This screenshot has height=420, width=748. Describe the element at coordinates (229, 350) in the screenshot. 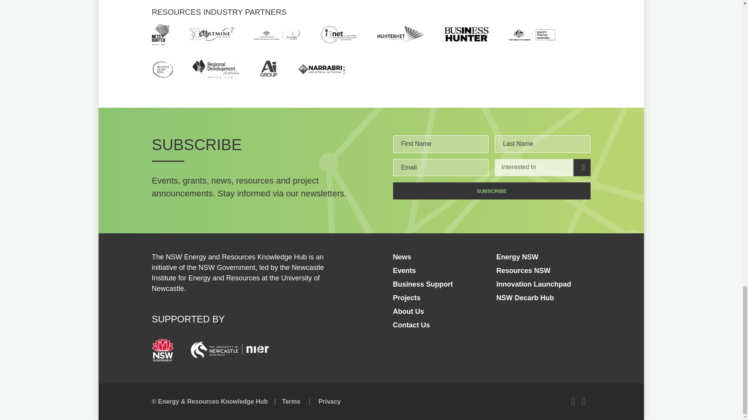

I see `The University of Newcastle in partnership with Nier` at that location.